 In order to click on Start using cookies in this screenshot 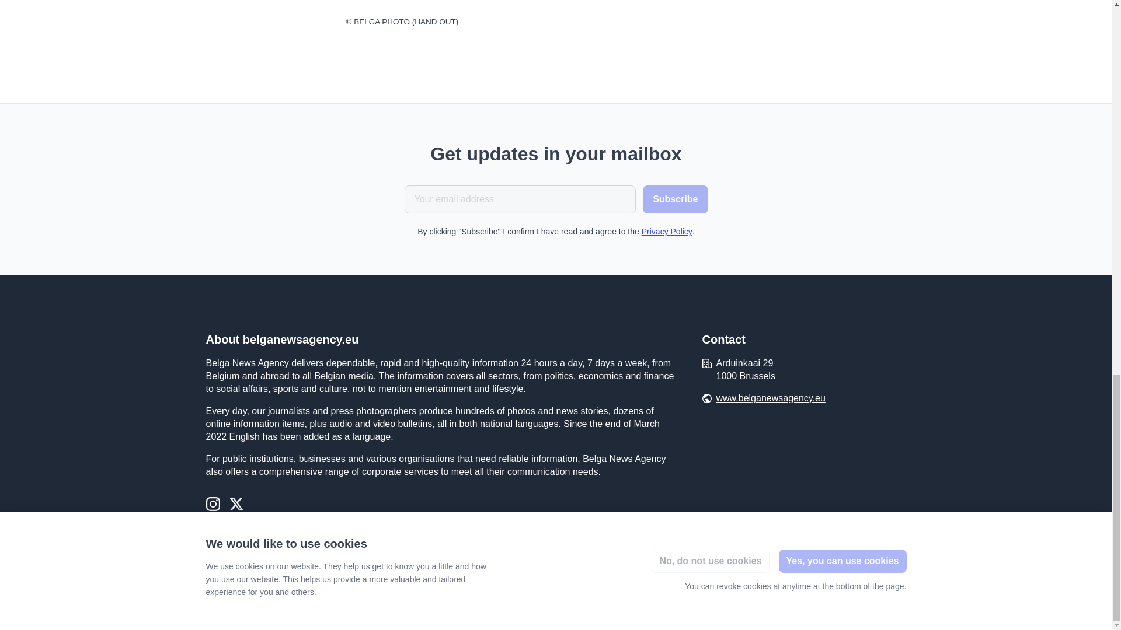, I will do `click(309, 599)`.